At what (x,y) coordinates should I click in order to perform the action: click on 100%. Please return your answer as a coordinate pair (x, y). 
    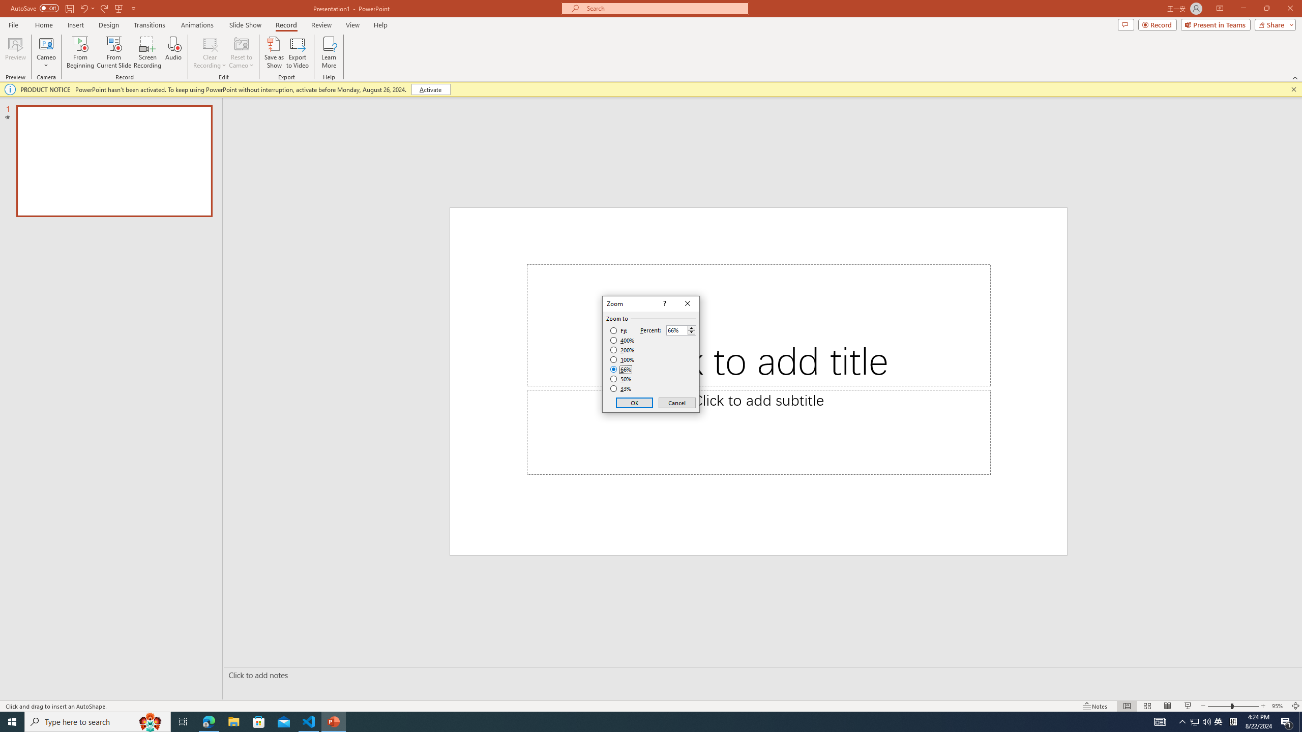
    Looking at the image, I should click on (623, 359).